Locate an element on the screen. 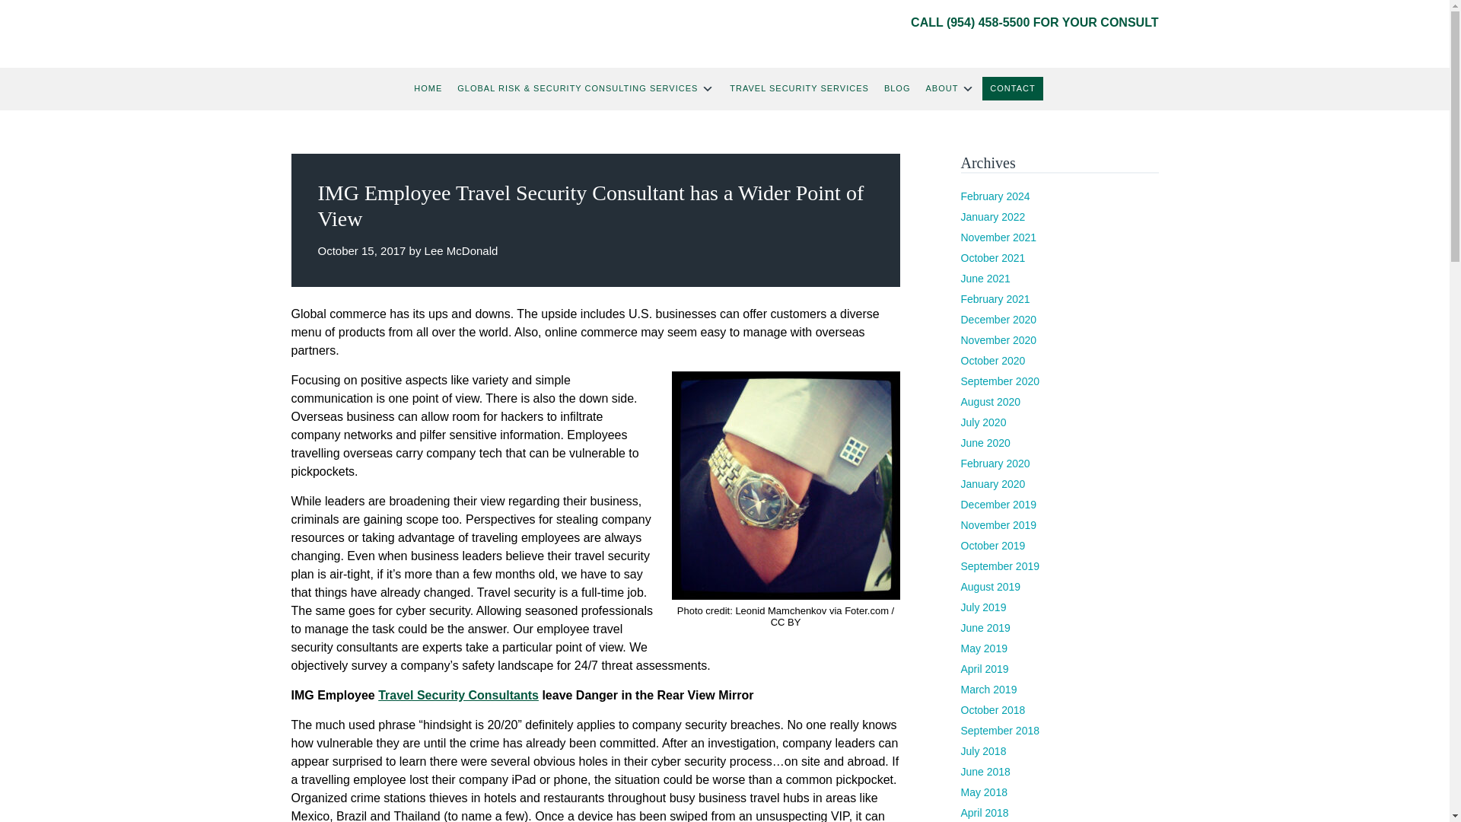  December 2019 is located at coordinates (998, 504).